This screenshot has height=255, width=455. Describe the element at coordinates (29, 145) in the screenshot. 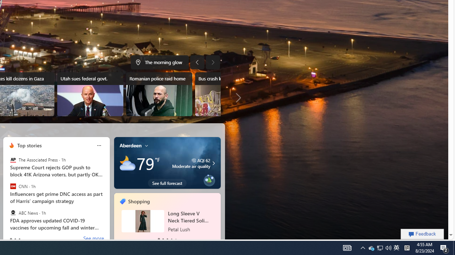

I see `Top stories` at that location.